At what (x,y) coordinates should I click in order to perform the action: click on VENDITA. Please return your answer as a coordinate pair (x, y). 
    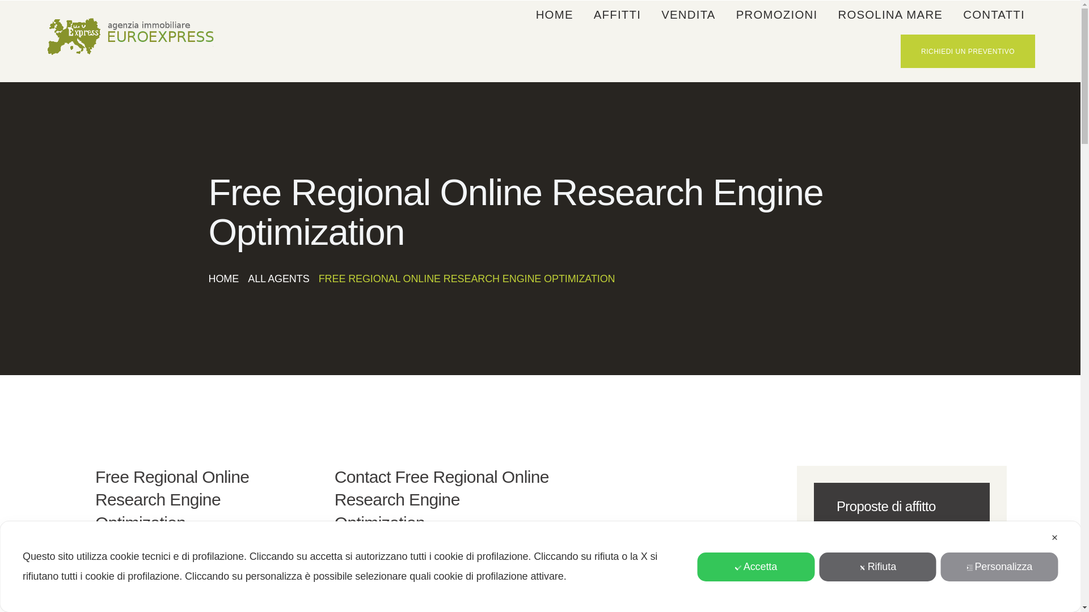
    Looking at the image, I should click on (689, 15).